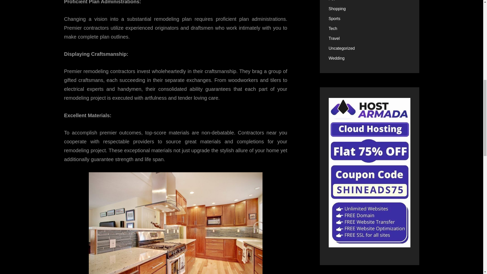  I want to click on Wedding, so click(337, 58).